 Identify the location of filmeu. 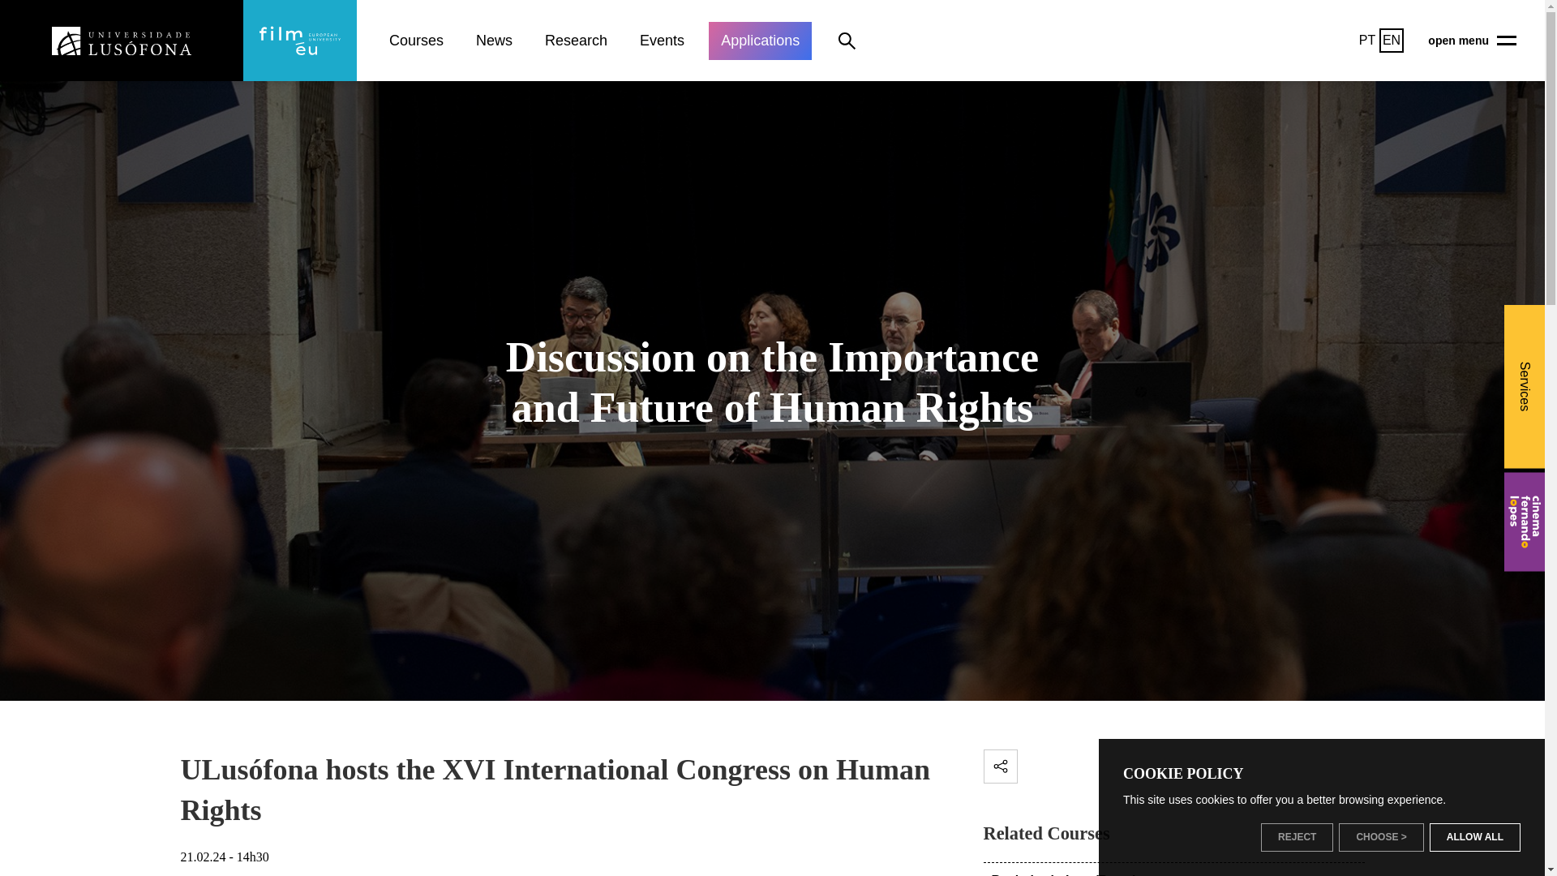
(299, 41).